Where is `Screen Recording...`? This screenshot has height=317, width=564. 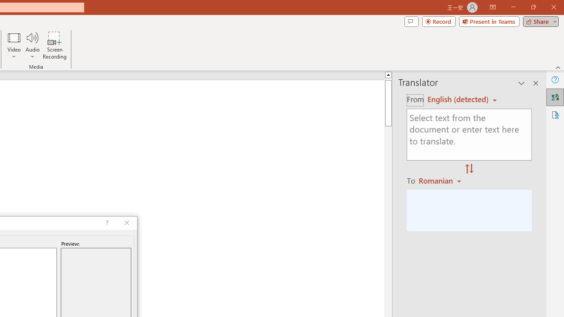
Screen Recording... is located at coordinates (55, 45).